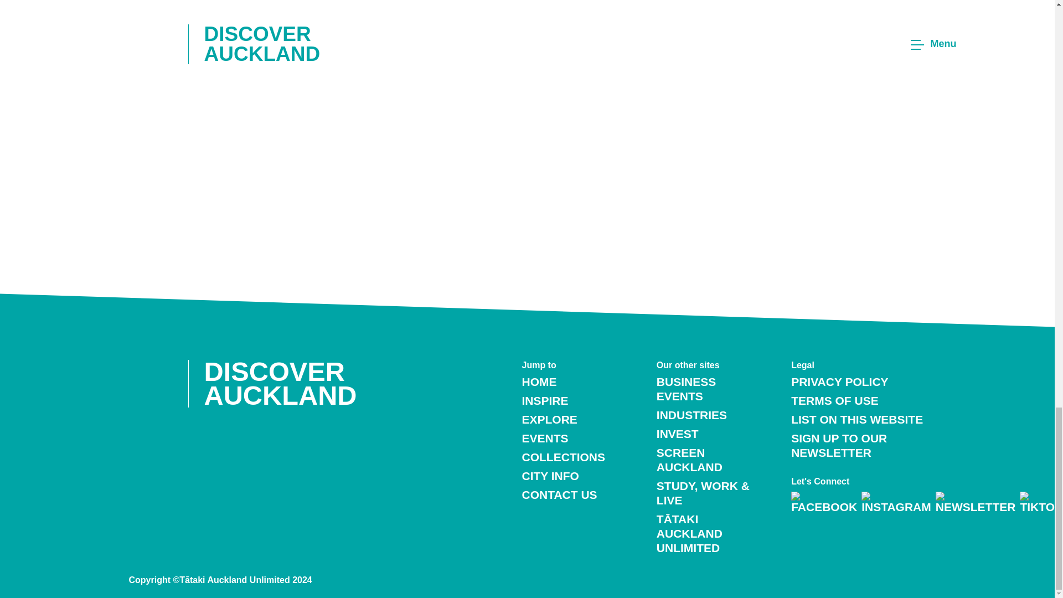 The image size is (1063, 598). Describe the element at coordinates (839, 382) in the screenshot. I see `PRIVACY POLICY` at that location.